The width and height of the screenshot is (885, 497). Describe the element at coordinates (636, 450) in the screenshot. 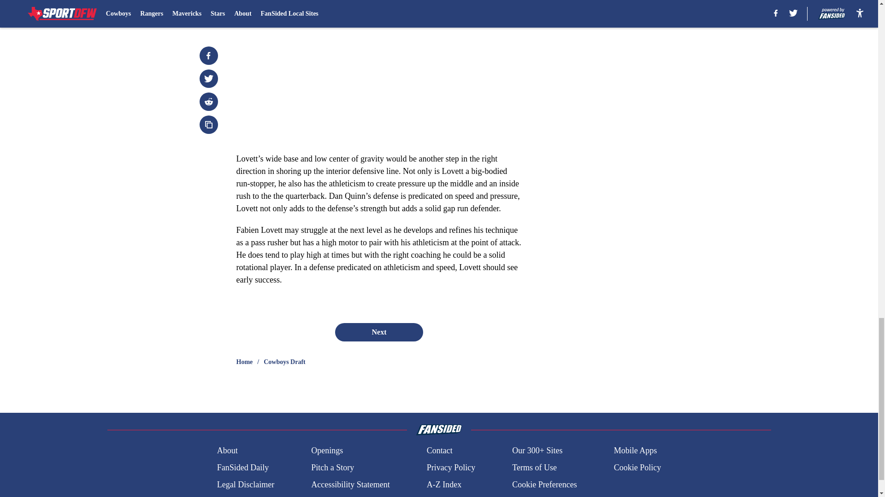

I see `Mobile Apps` at that location.